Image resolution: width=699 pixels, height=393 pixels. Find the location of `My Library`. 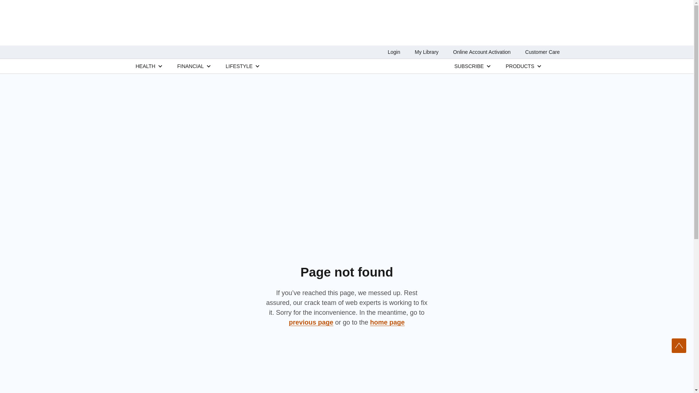

My Library is located at coordinates (426, 52).